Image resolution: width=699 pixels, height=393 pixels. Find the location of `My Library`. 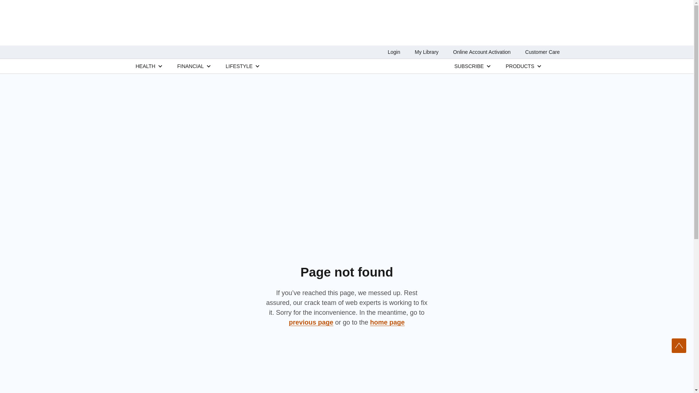

My Library is located at coordinates (426, 52).